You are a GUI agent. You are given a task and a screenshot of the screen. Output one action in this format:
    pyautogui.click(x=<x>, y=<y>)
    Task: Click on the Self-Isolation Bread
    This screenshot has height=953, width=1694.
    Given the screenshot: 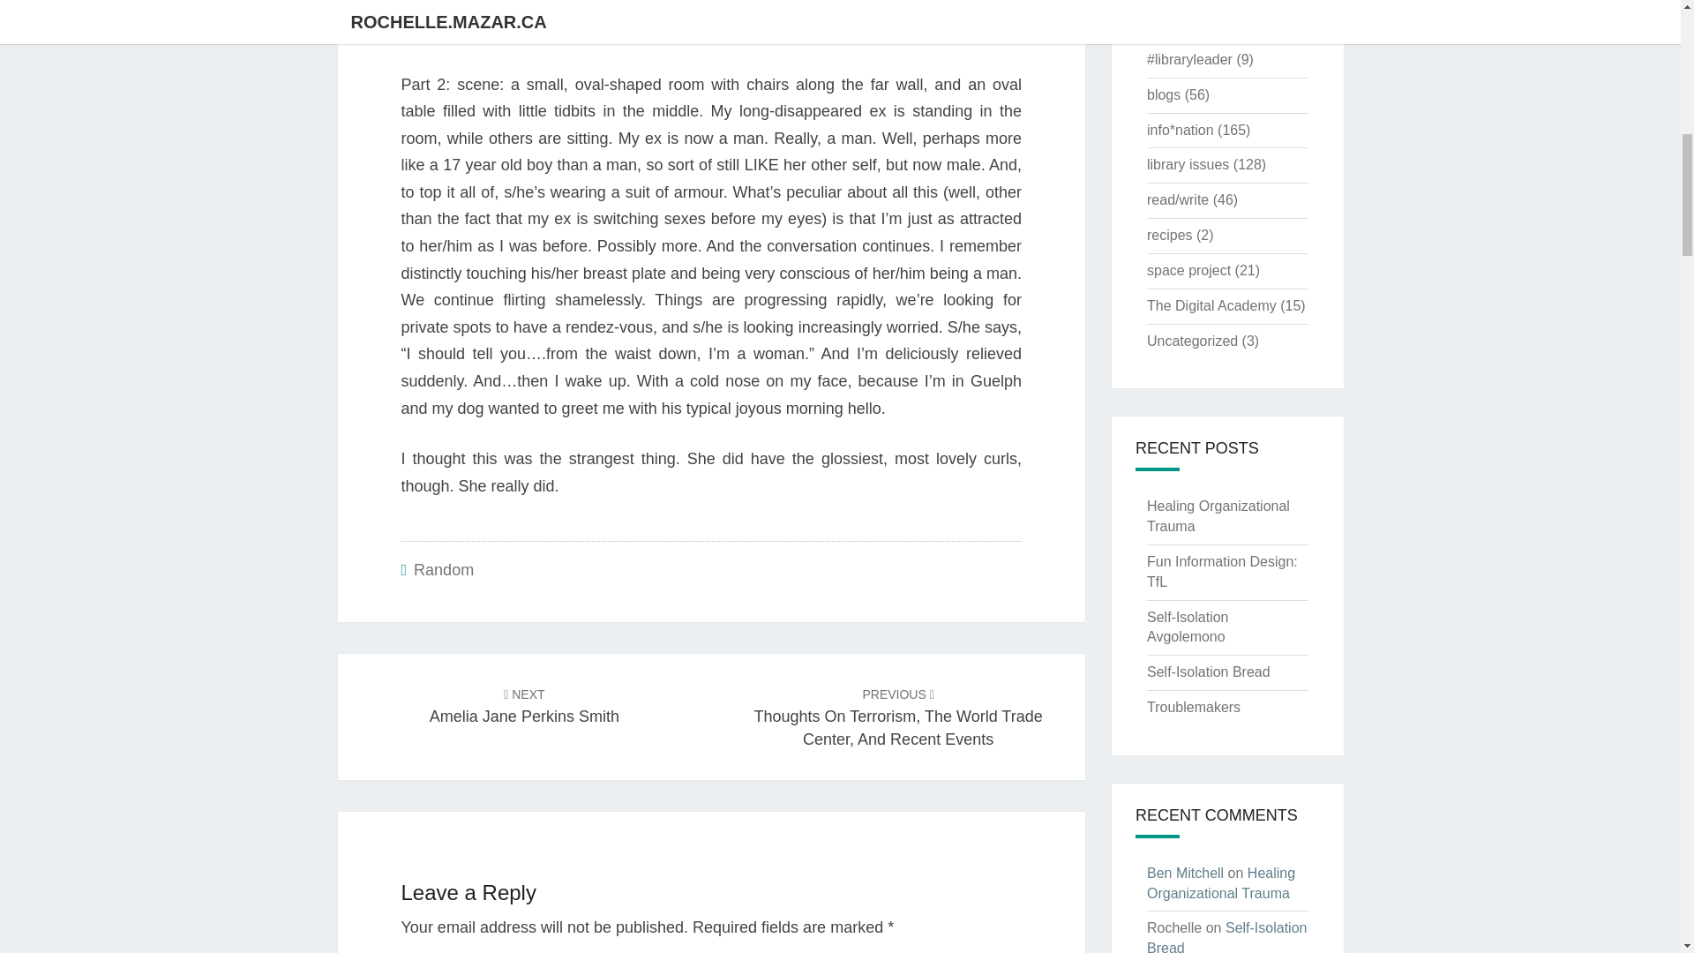 What is the action you would take?
    pyautogui.click(x=1209, y=672)
    